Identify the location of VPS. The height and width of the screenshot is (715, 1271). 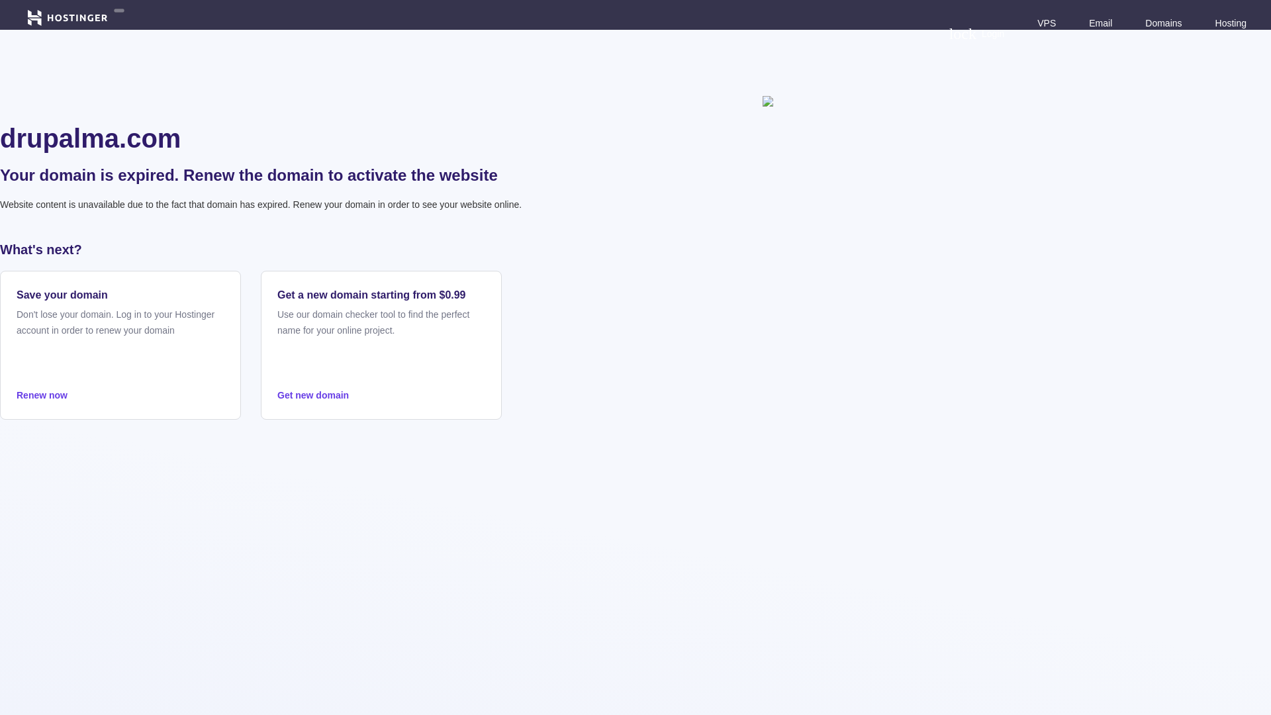
(1046, 23).